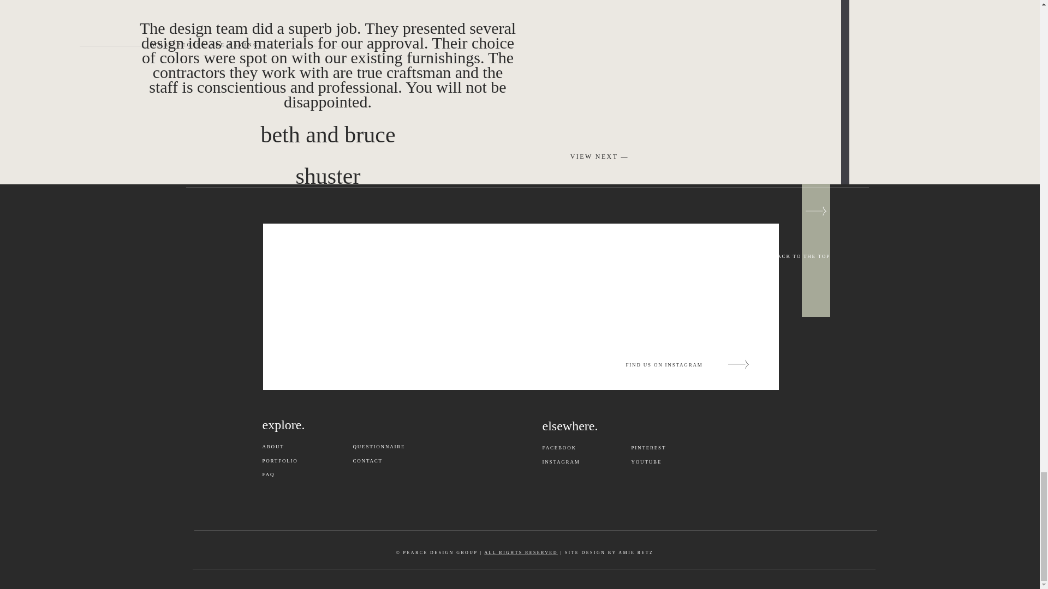  What do you see at coordinates (676, 462) in the screenshot?
I see `YOUTUBE ` at bounding box center [676, 462].